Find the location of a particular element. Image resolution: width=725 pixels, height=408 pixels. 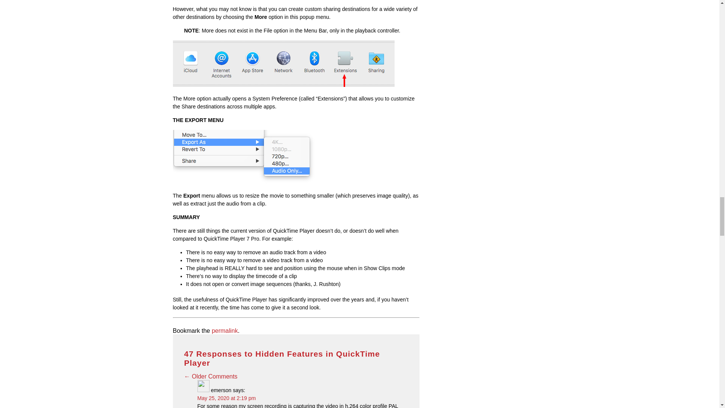

permalink is located at coordinates (224, 331).